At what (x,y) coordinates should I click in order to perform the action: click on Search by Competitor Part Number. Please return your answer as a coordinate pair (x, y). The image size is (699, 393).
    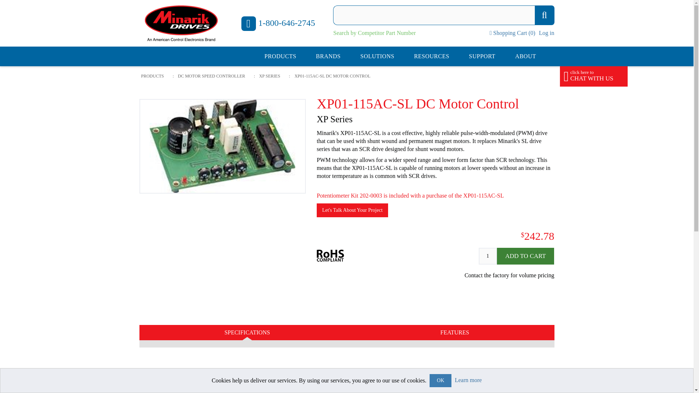
    Looking at the image, I should click on (374, 33).